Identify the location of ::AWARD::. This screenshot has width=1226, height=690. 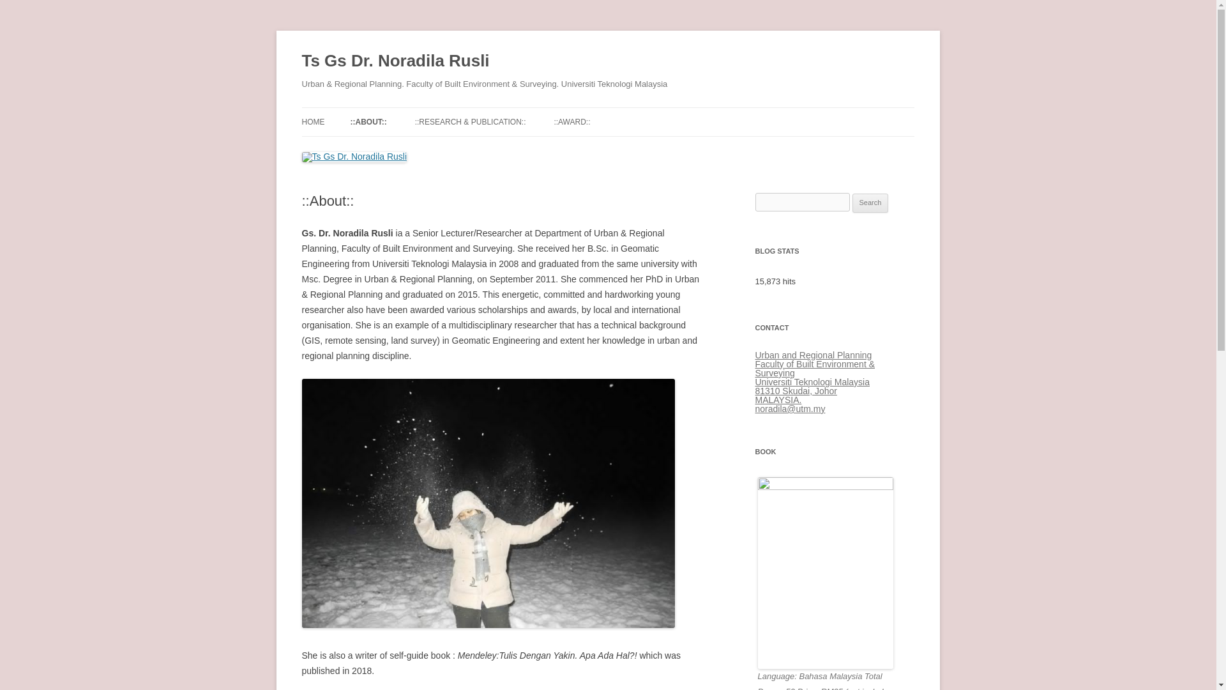
(571, 121).